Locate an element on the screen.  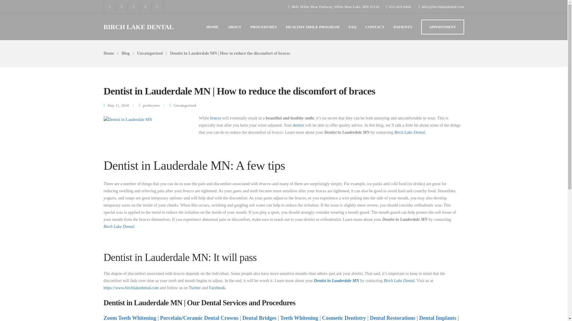
Blog is located at coordinates (125, 53).